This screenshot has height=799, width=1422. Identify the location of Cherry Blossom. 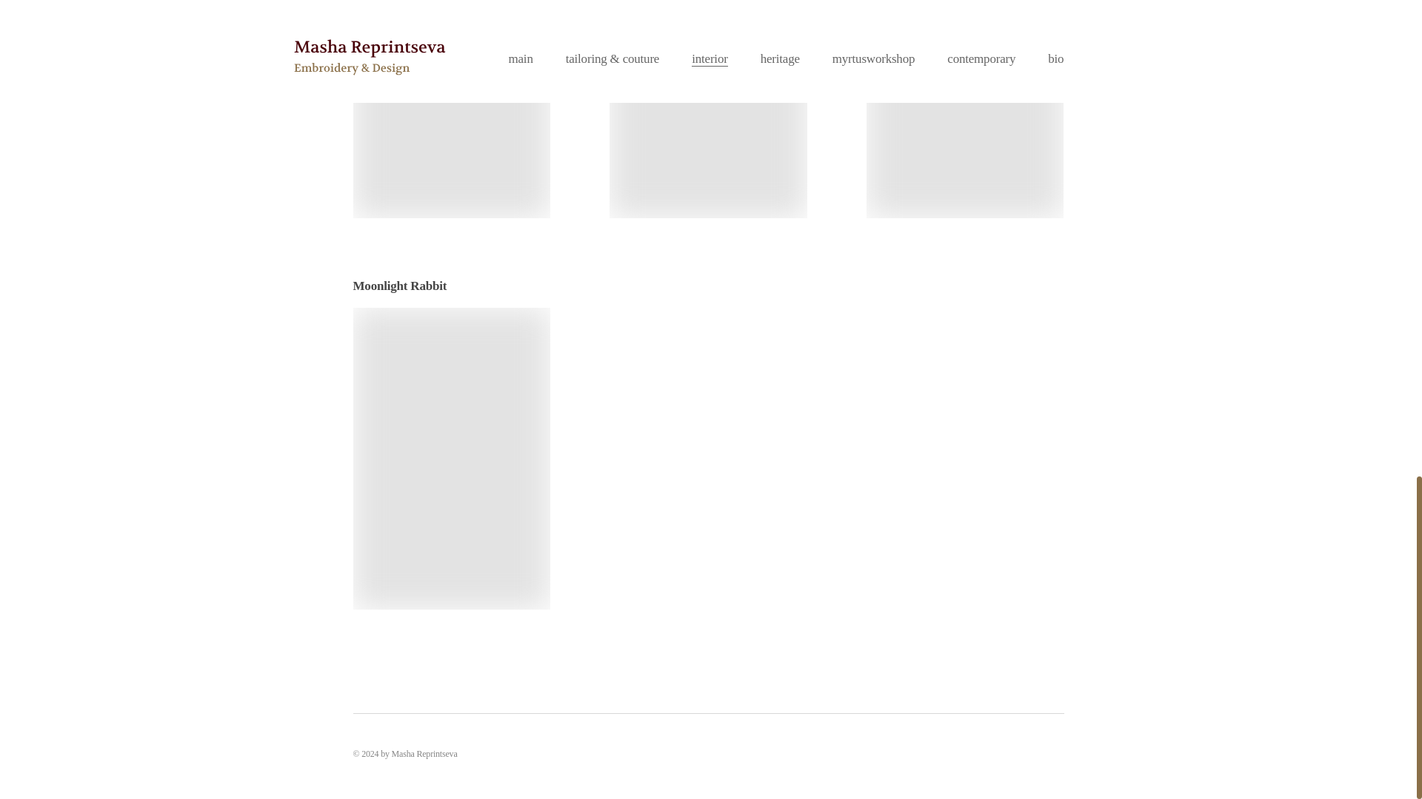
(964, 109).